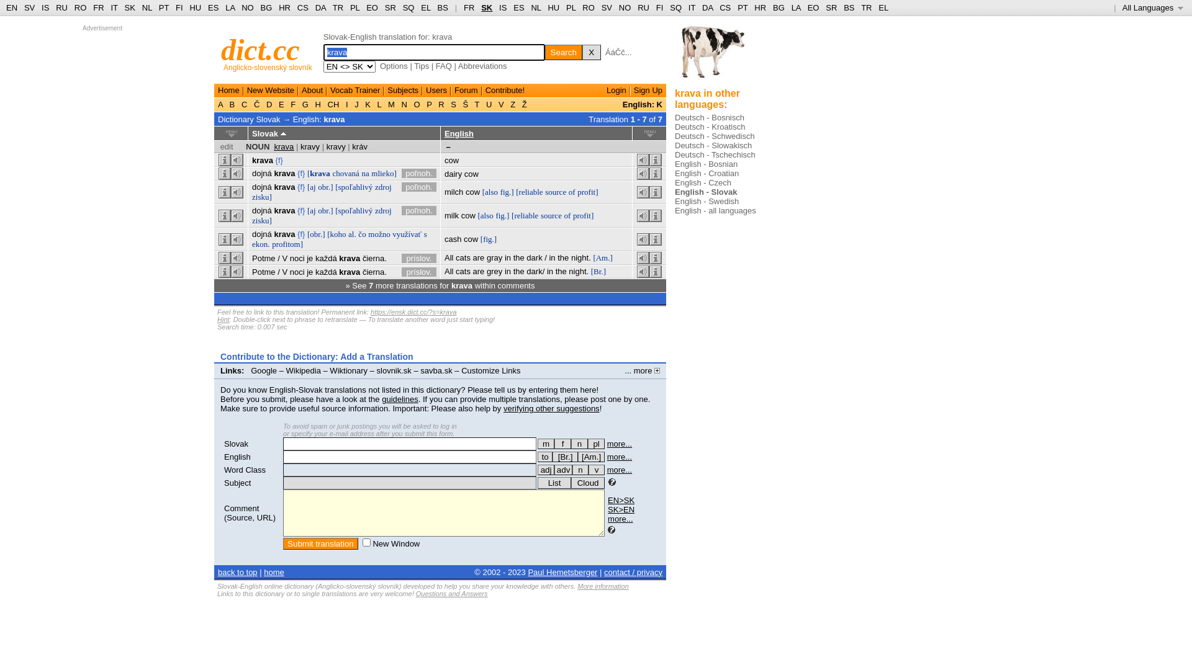  What do you see at coordinates (551, 408) in the screenshot?
I see `verifying other suggestions` at bounding box center [551, 408].